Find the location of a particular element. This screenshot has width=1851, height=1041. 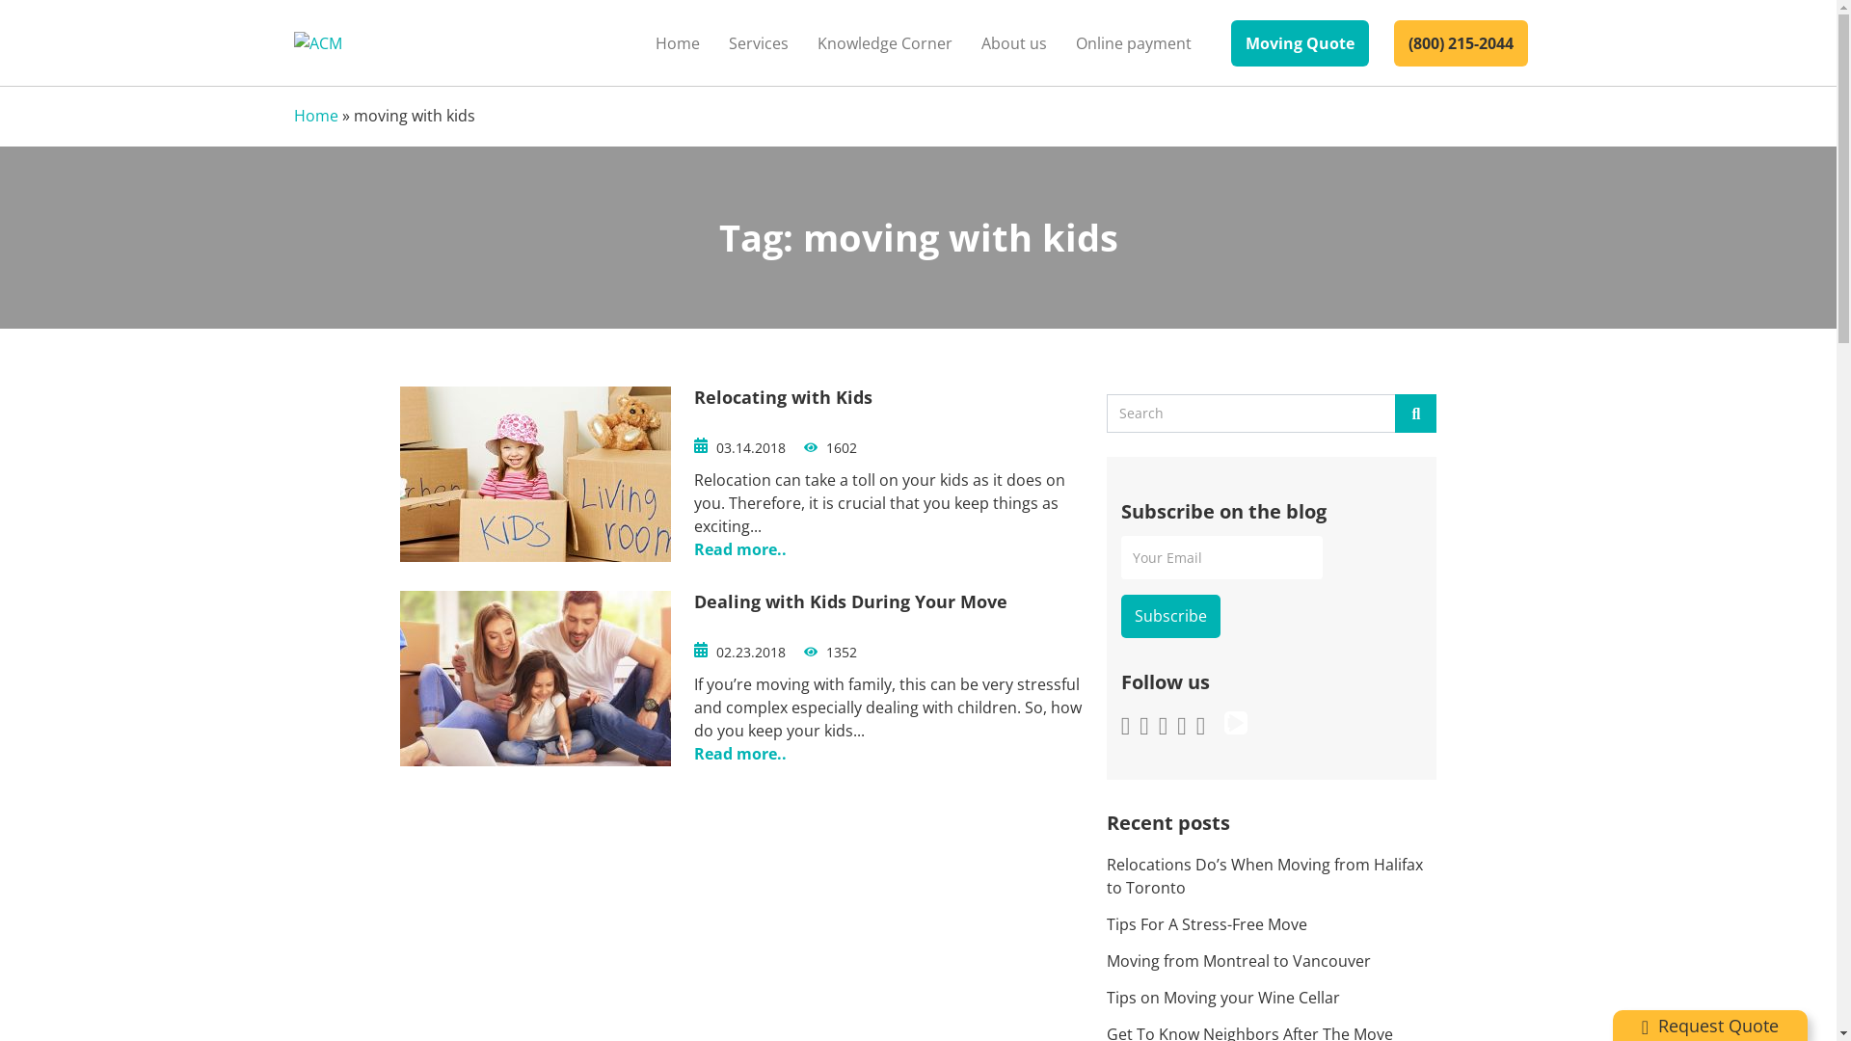

About us is located at coordinates (1013, 42).